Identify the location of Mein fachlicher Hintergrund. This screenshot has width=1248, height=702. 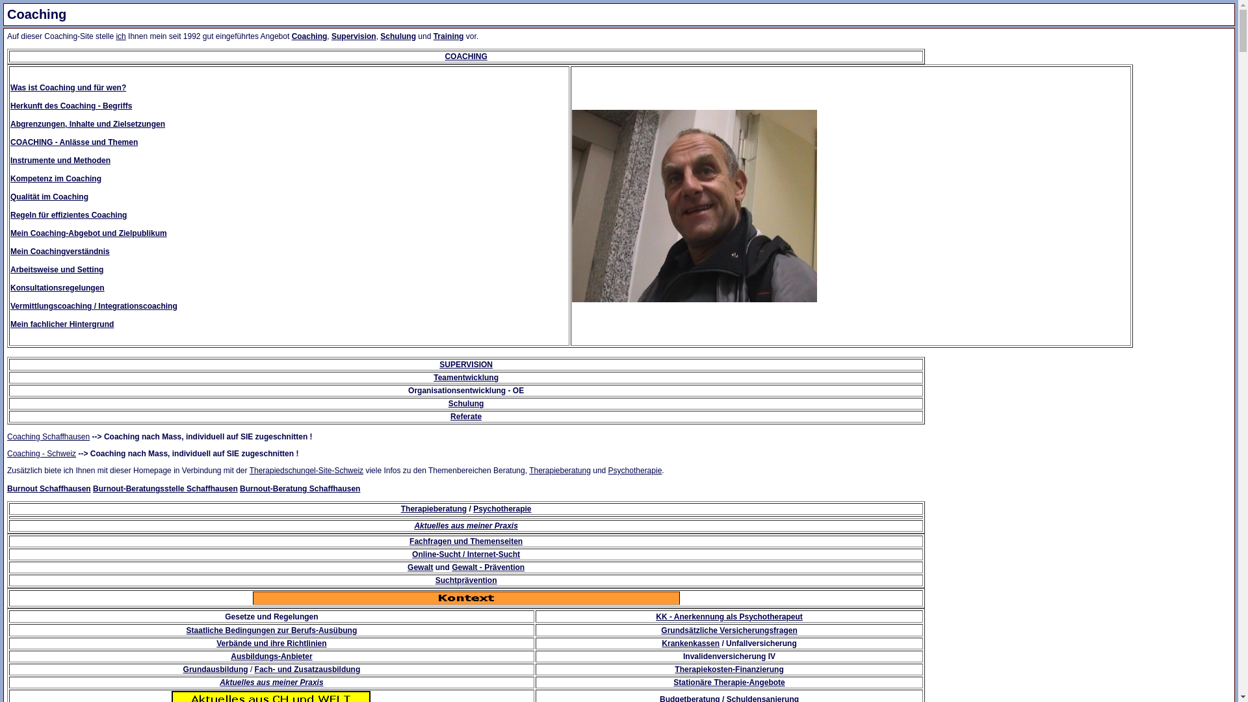
(62, 324).